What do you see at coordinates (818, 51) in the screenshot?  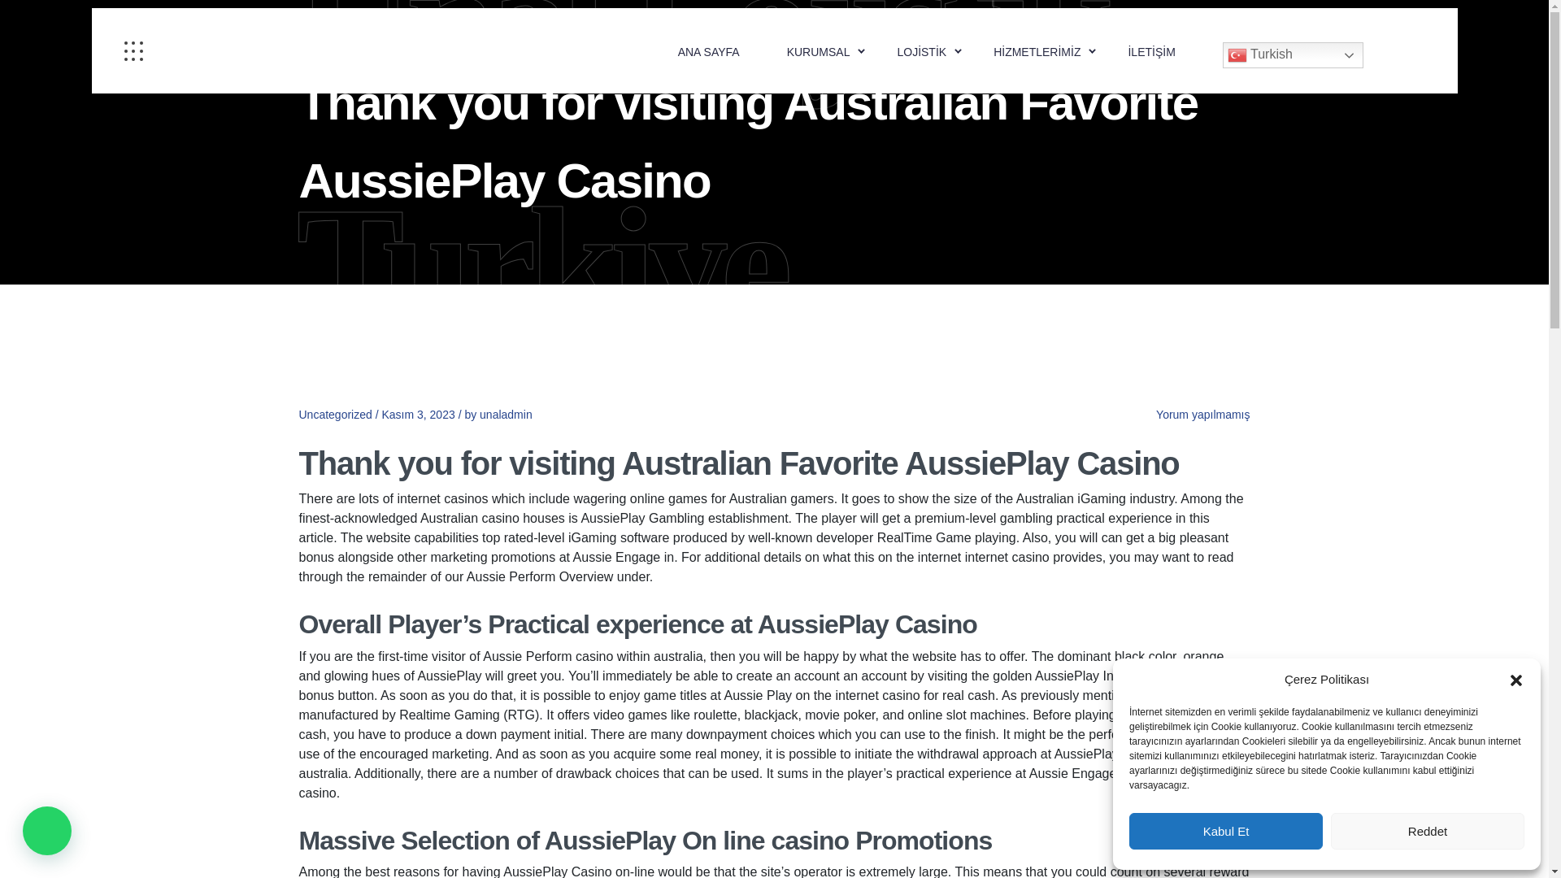 I see `KURUMSAL` at bounding box center [818, 51].